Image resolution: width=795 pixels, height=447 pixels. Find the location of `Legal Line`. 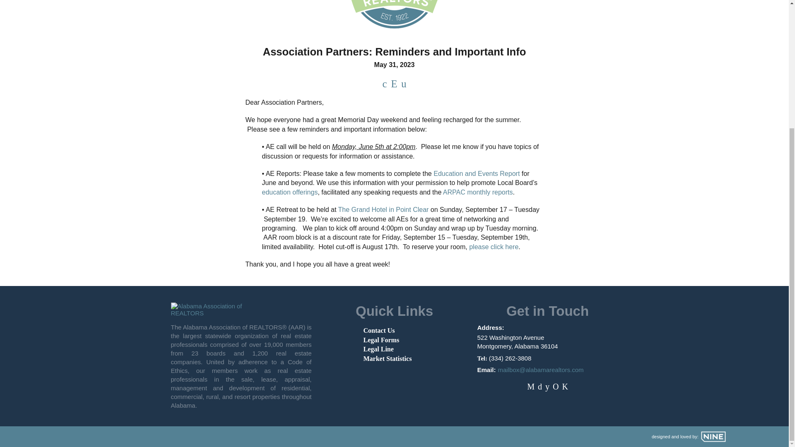

Legal Line is located at coordinates (378, 349).